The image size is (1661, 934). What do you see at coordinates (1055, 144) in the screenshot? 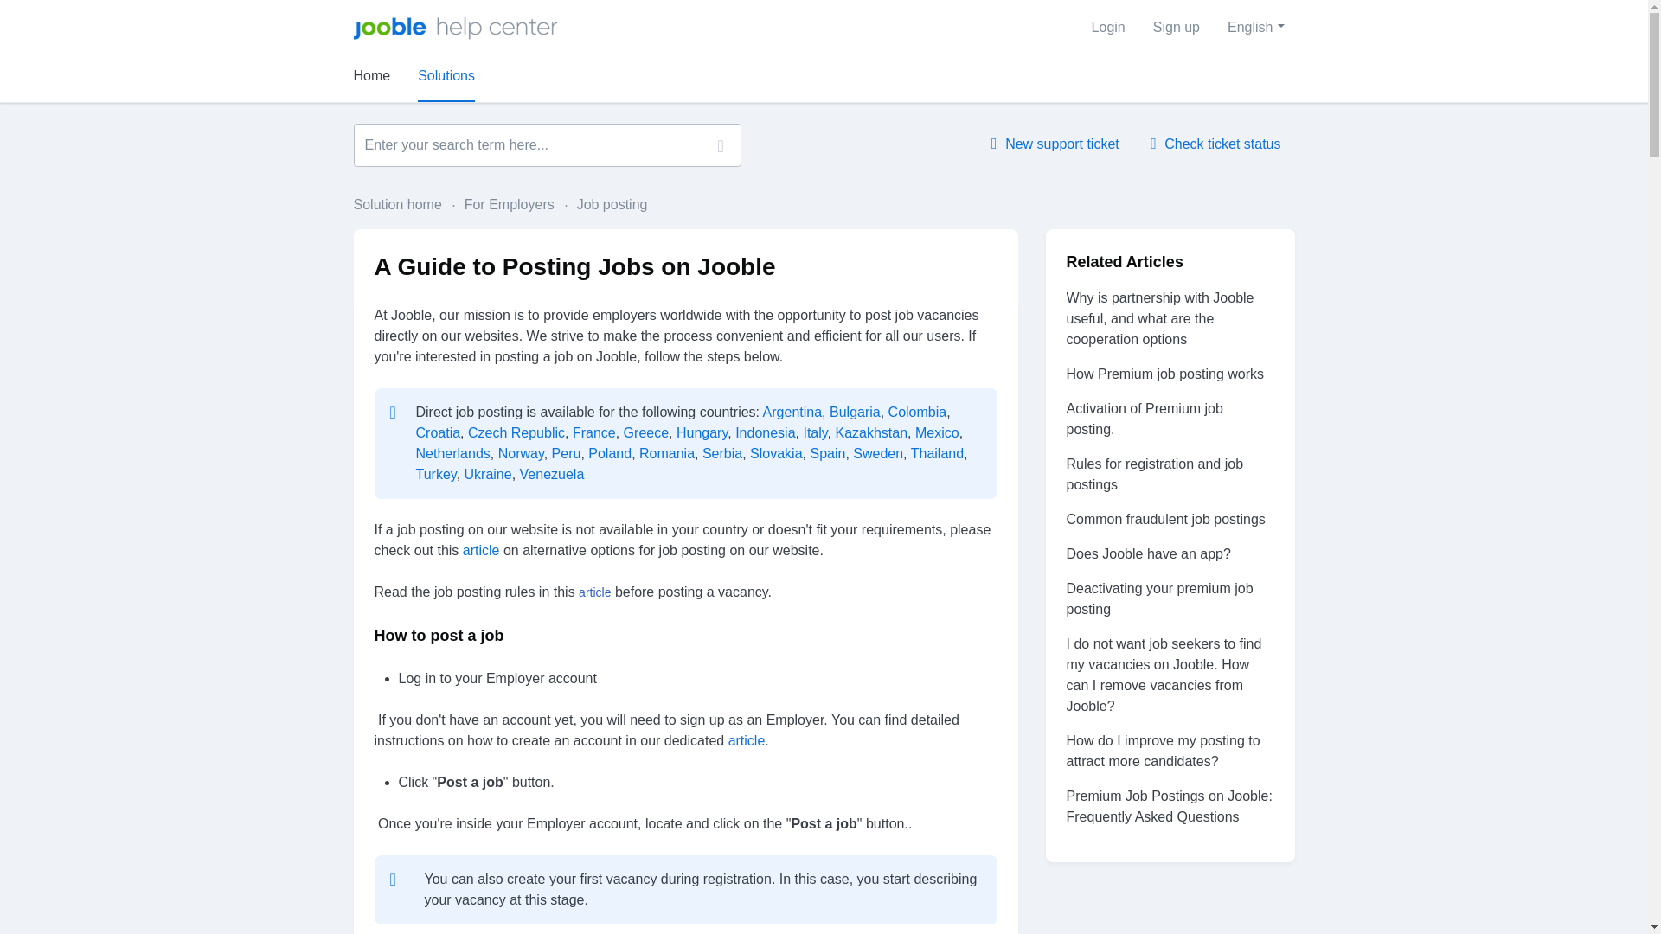
I see `New support ticket` at bounding box center [1055, 144].